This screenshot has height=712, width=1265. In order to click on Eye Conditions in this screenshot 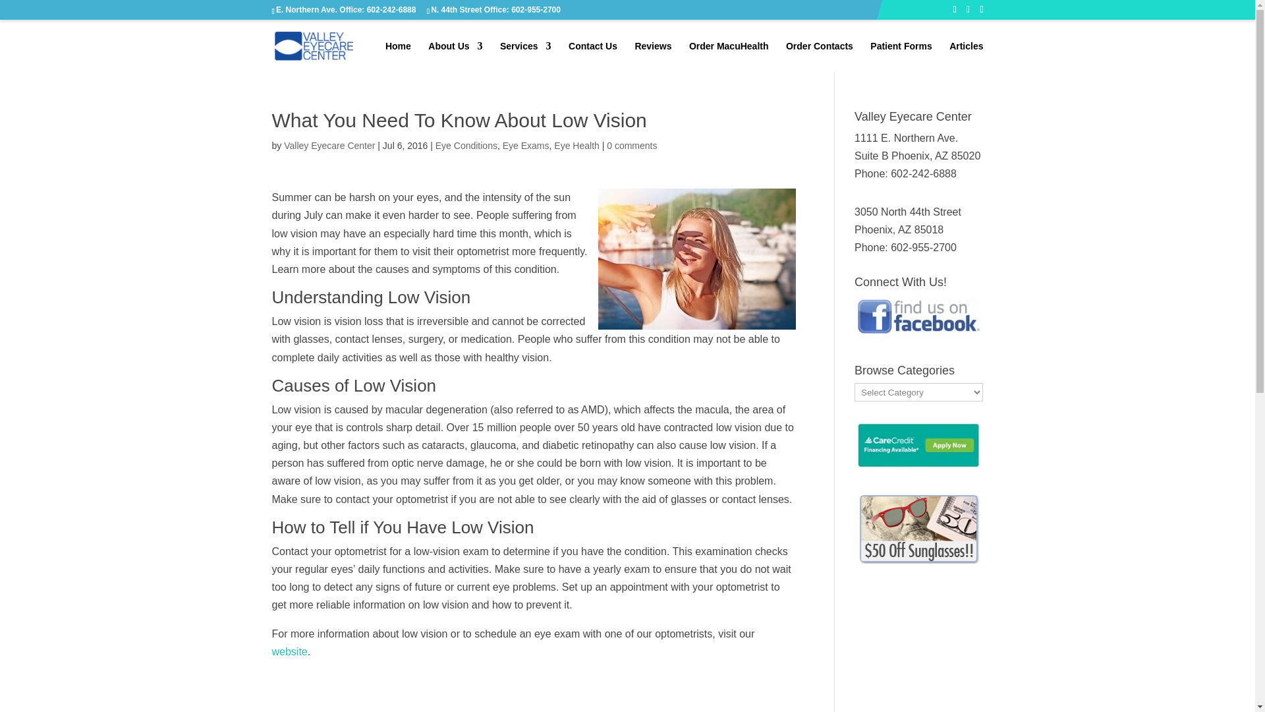, I will do `click(466, 145)`.